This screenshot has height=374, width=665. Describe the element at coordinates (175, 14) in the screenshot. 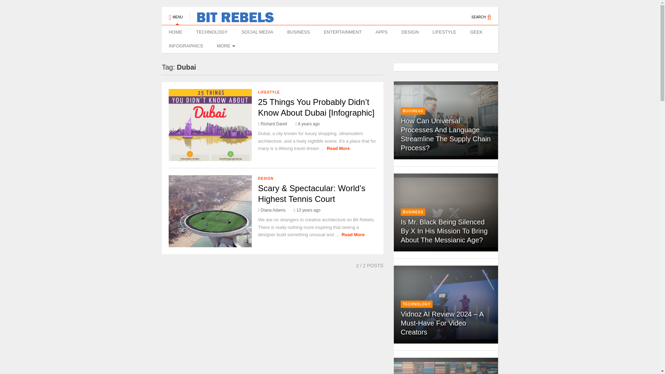

I see `MENU` at that location.